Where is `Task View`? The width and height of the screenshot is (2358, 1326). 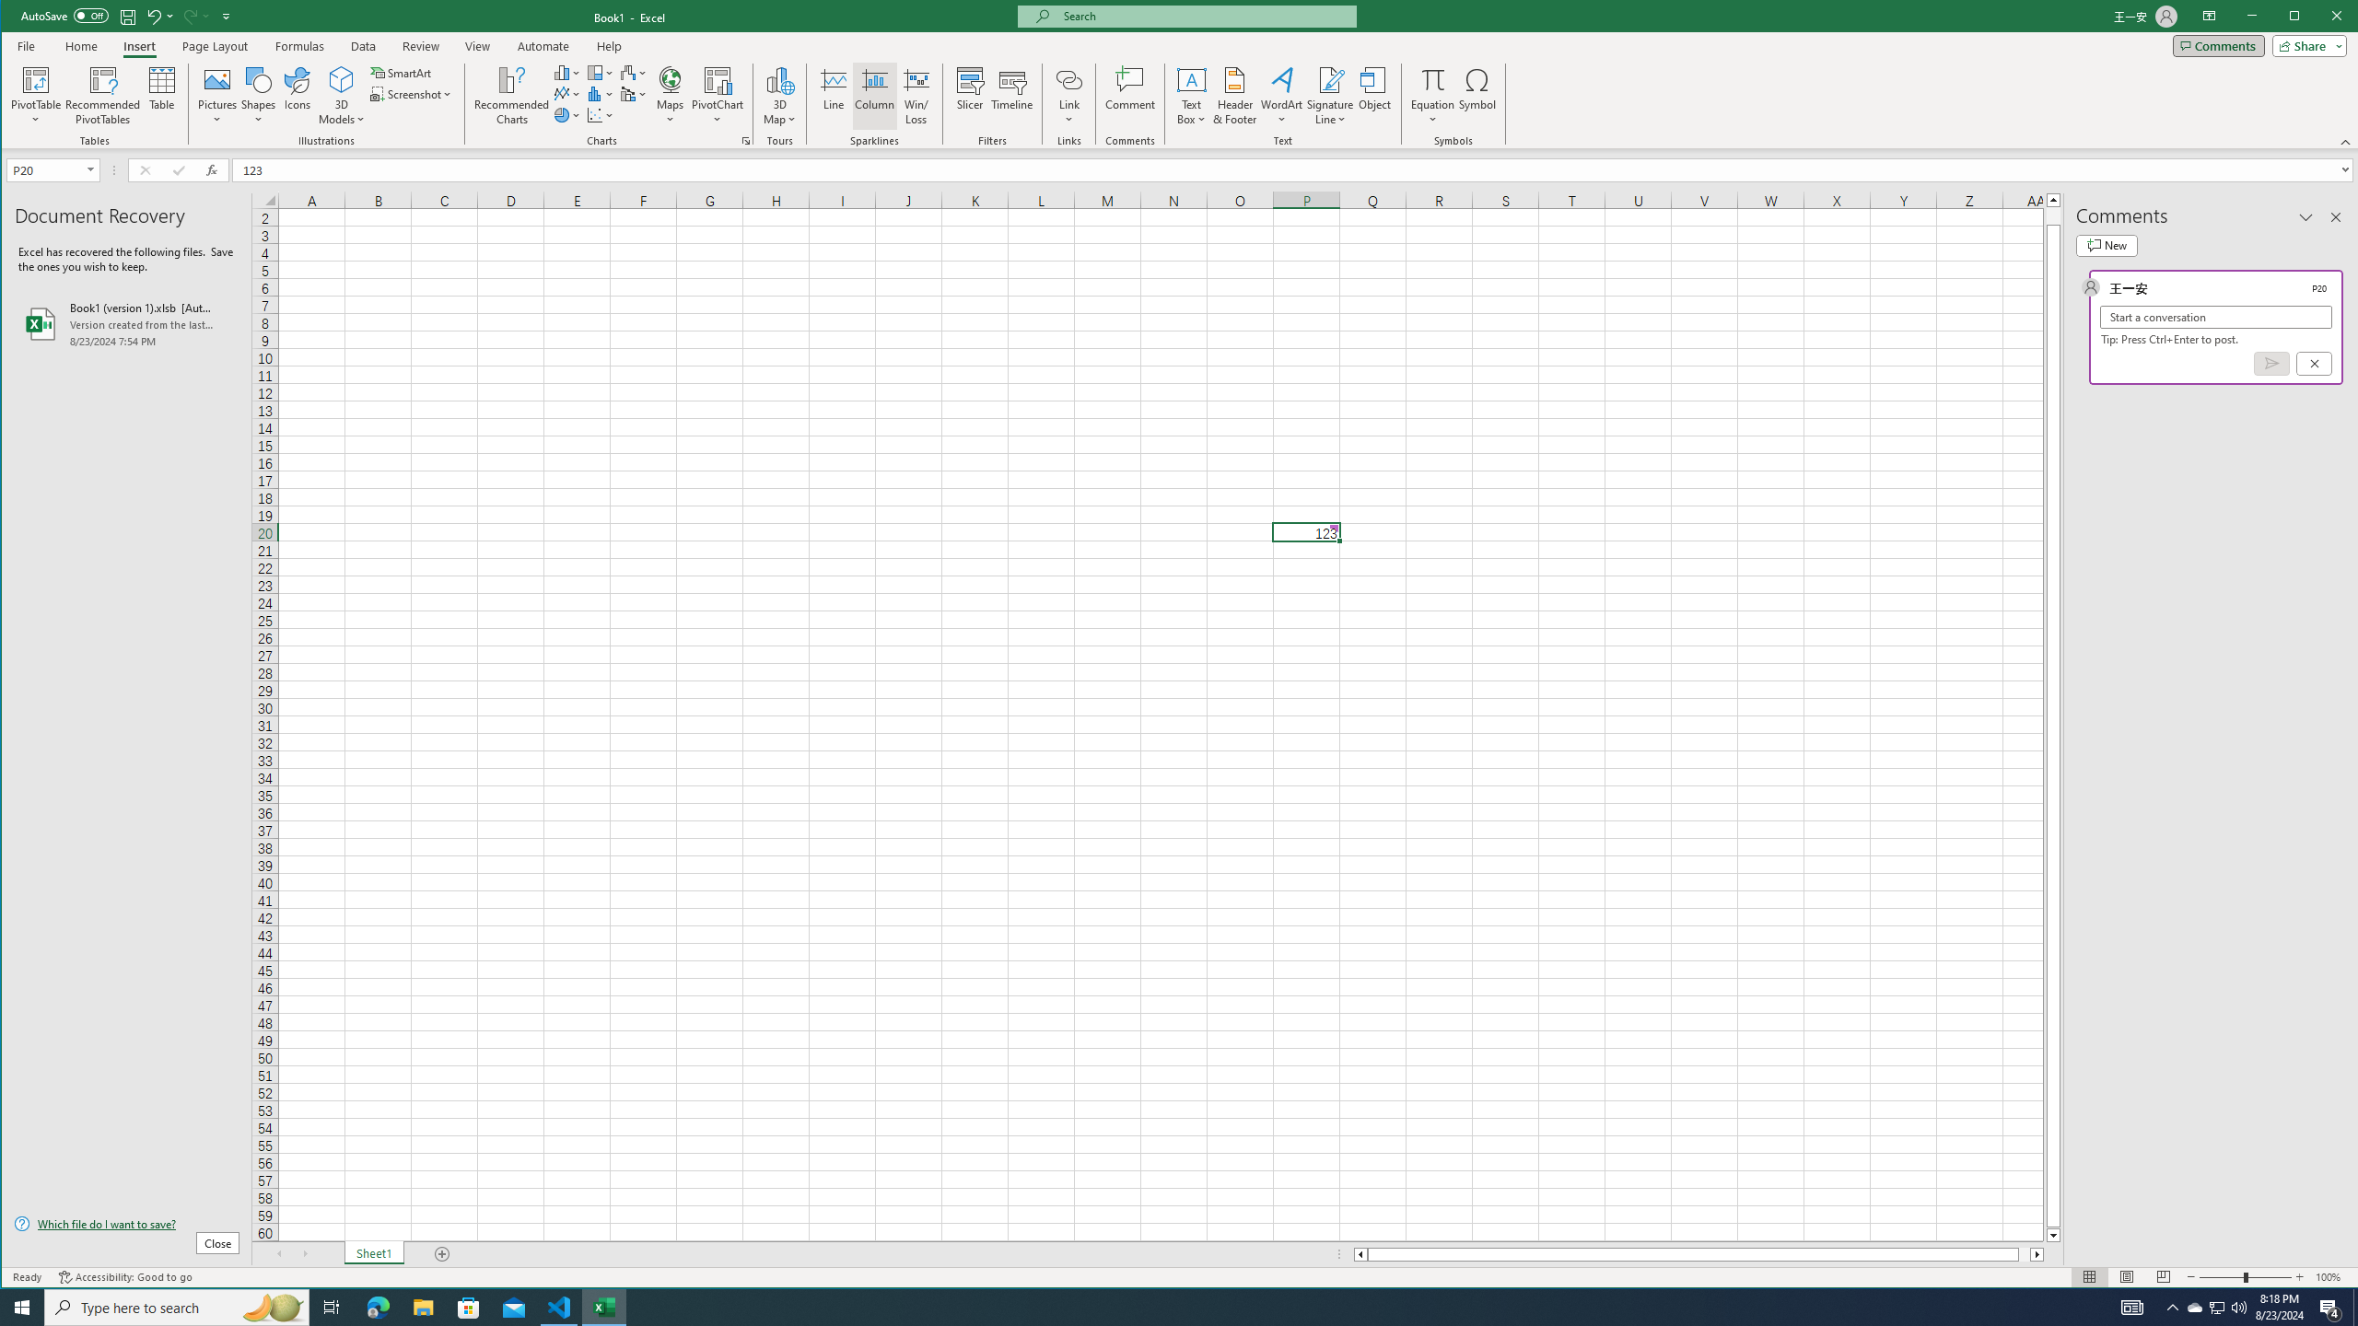
Task View is located at coordinates (332, 1308).